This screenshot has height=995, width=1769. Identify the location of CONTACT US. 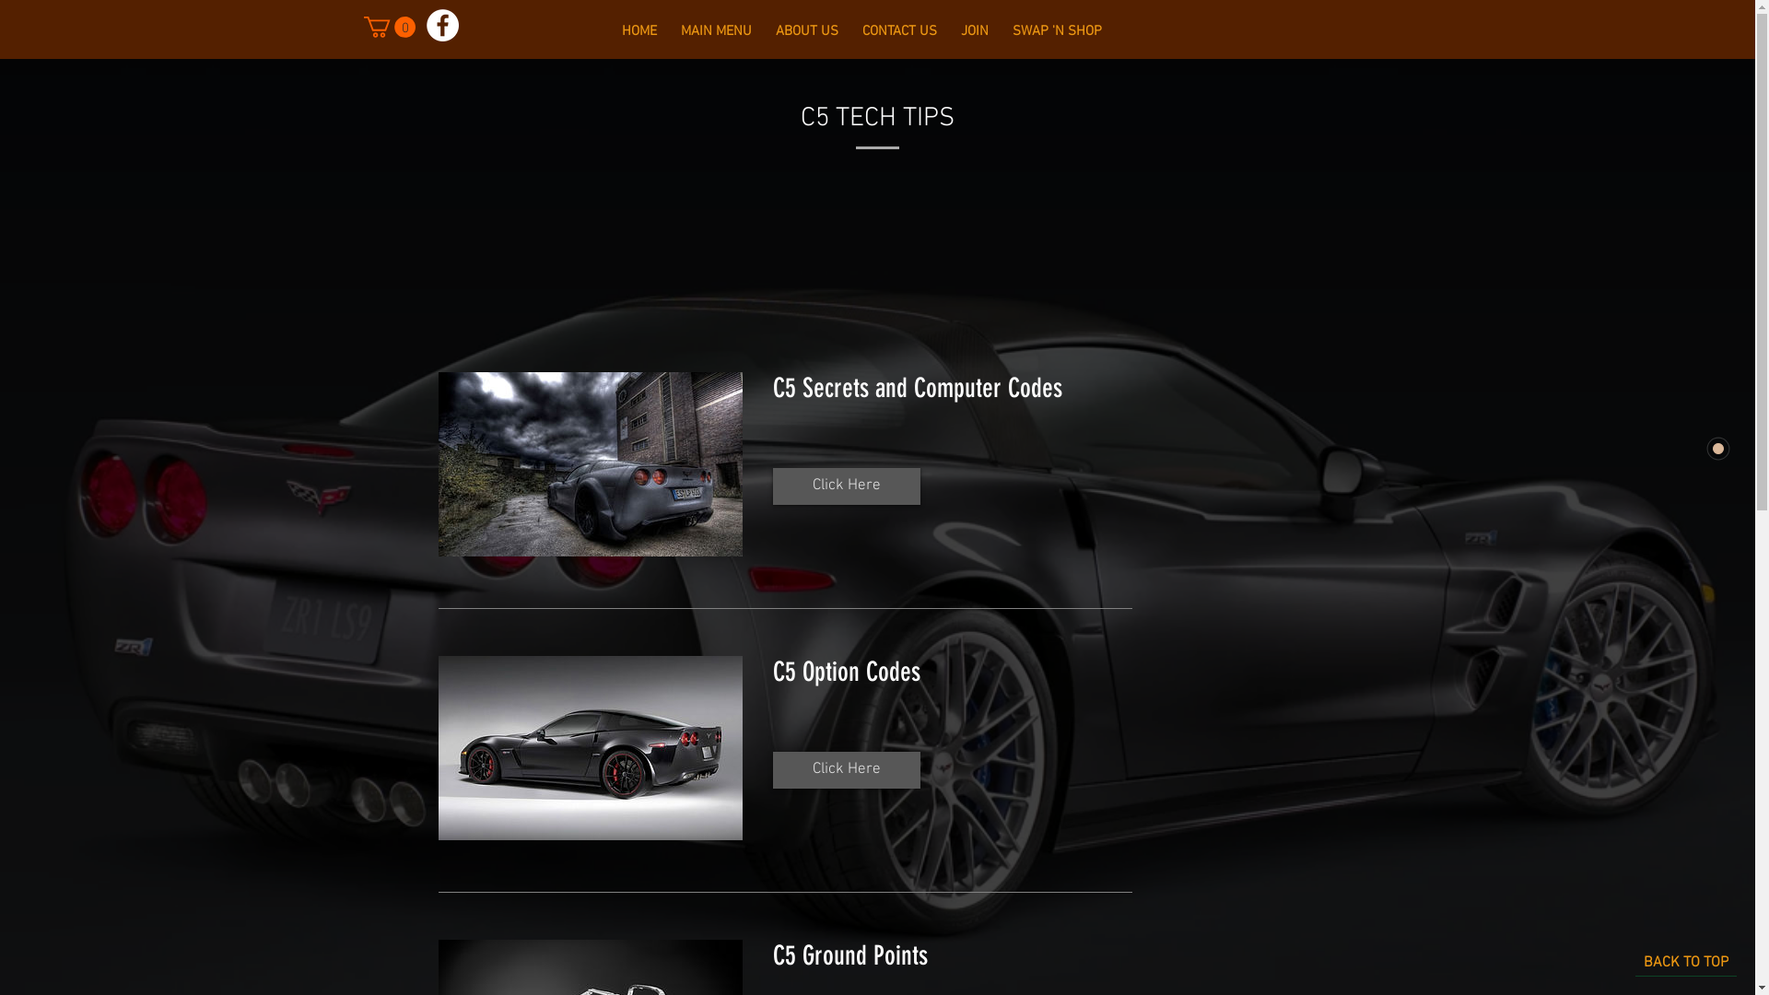
(899, 33).